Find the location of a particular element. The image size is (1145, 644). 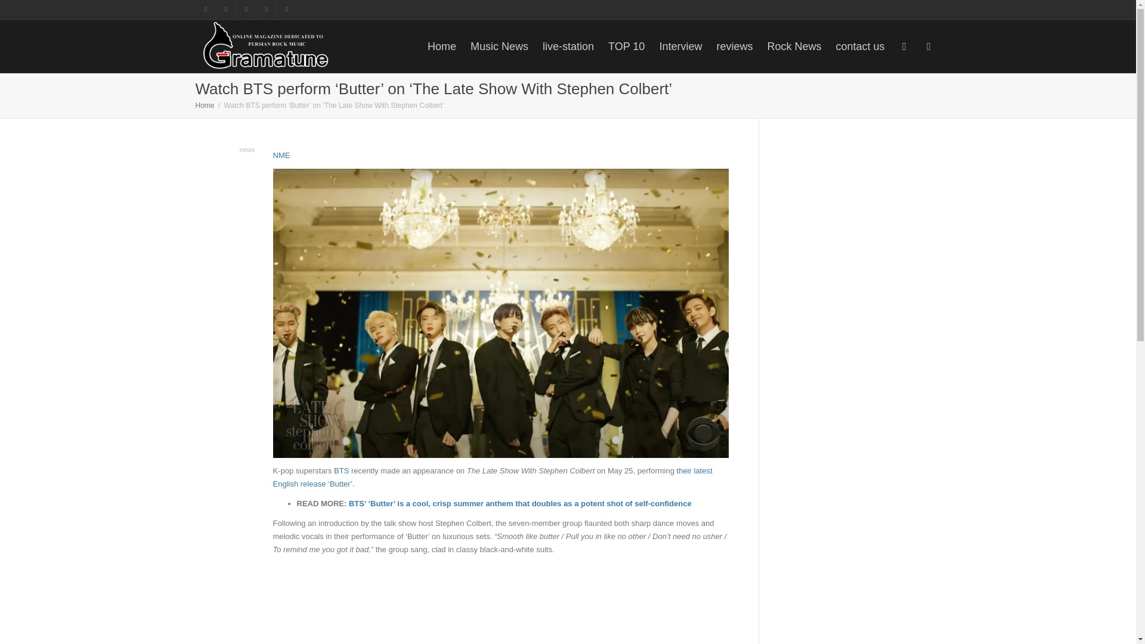

live-station is located at coordinates (568, 47).